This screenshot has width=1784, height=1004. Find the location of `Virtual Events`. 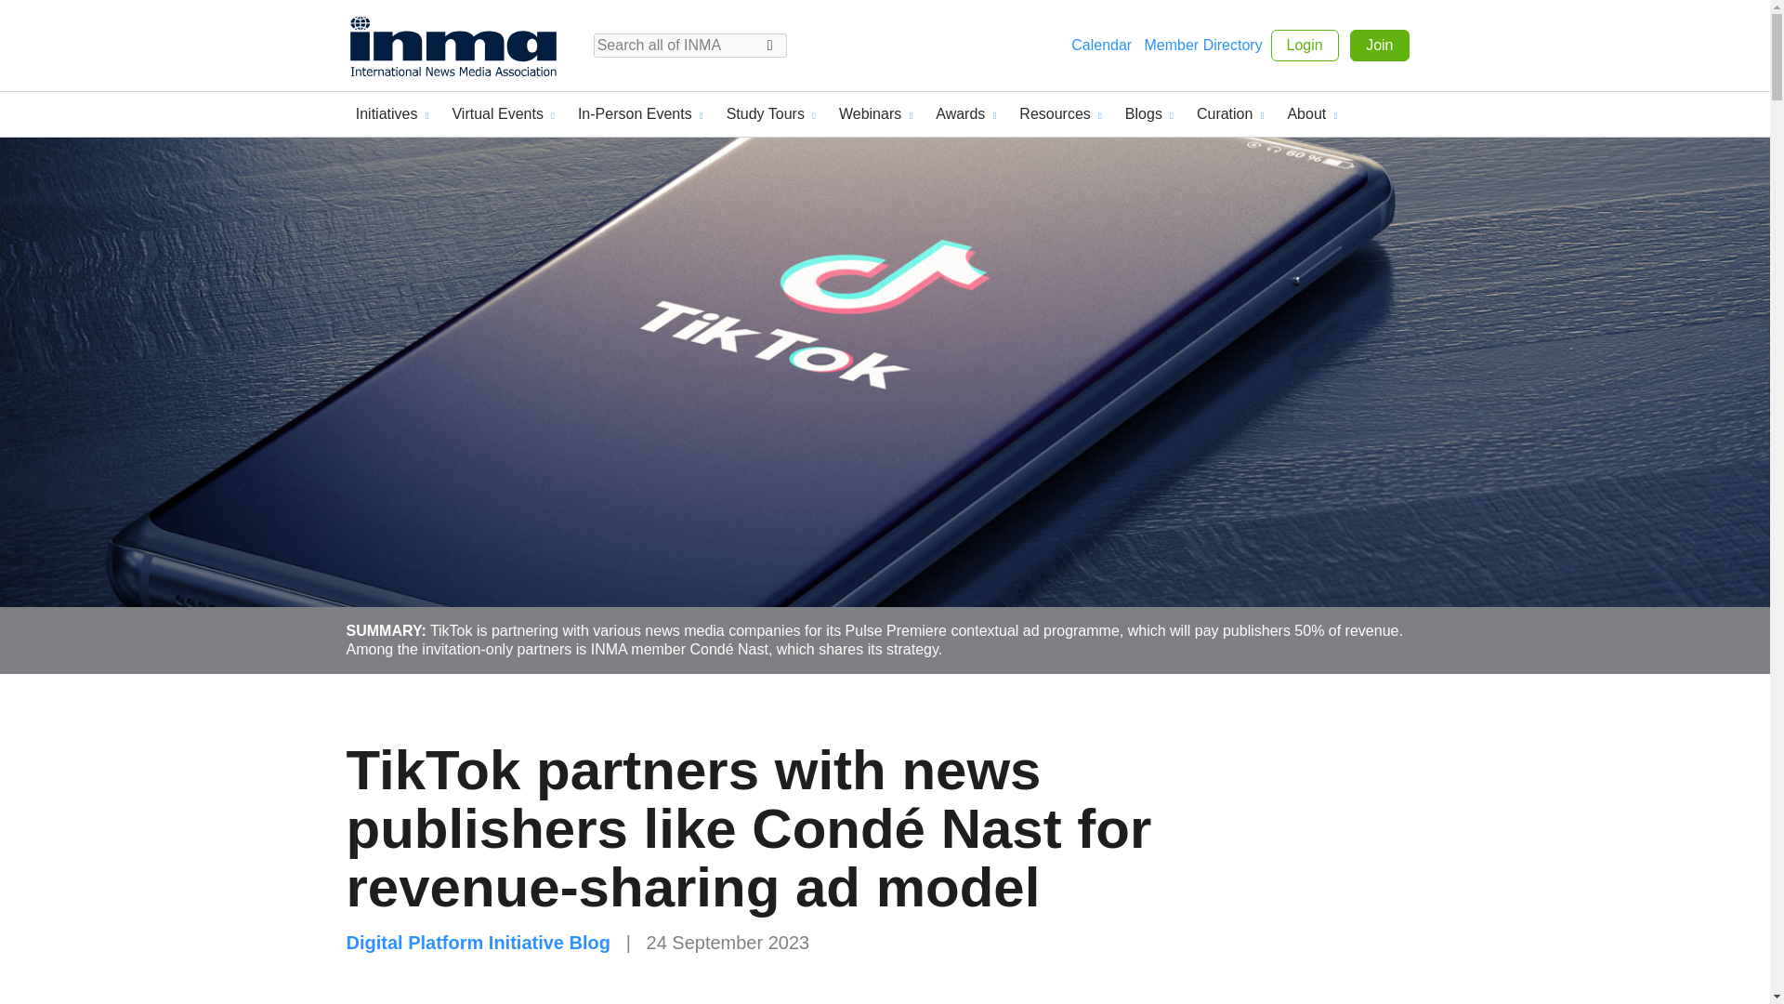

Virtual Events is located at coordinates (503, 113).